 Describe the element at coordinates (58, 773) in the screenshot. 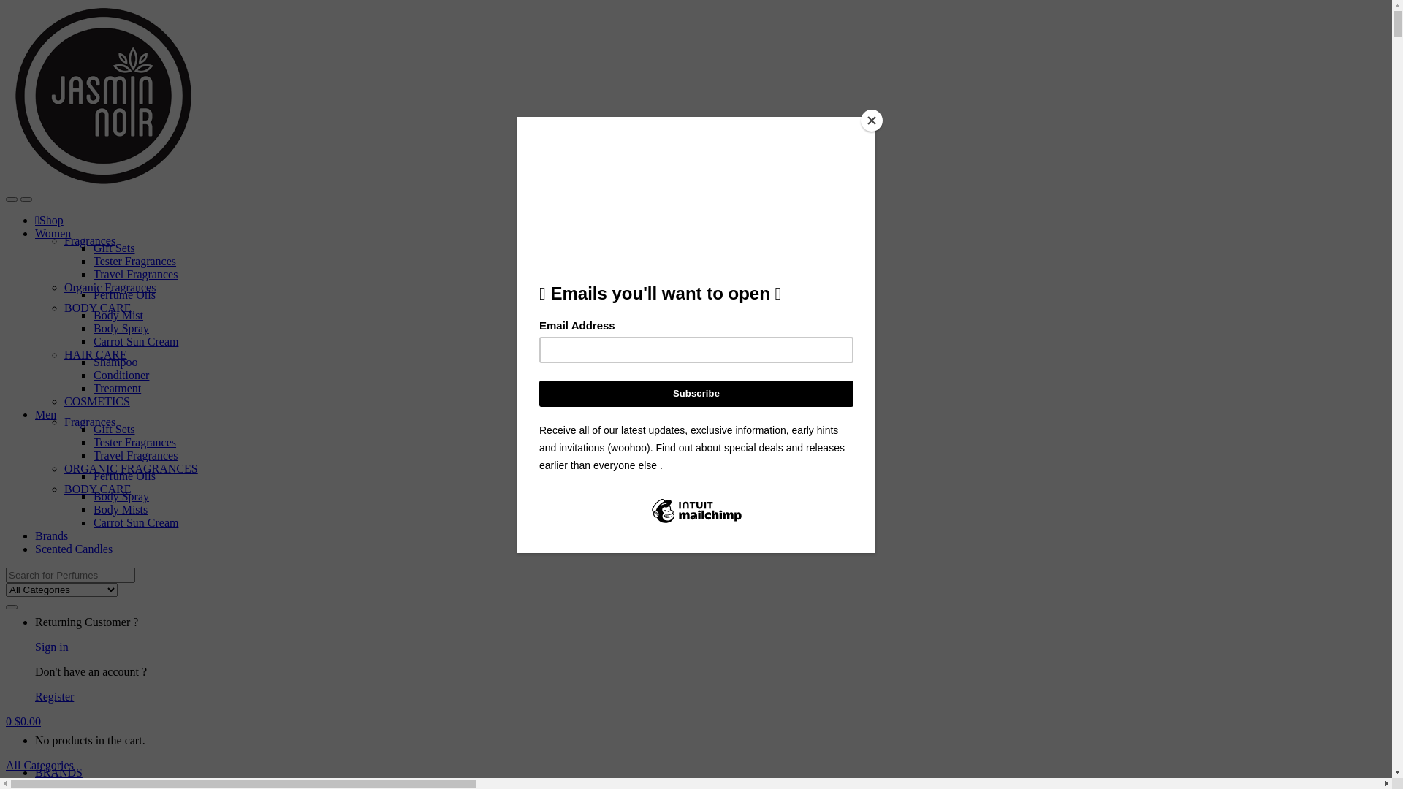

I see `BRANDS` at that location.